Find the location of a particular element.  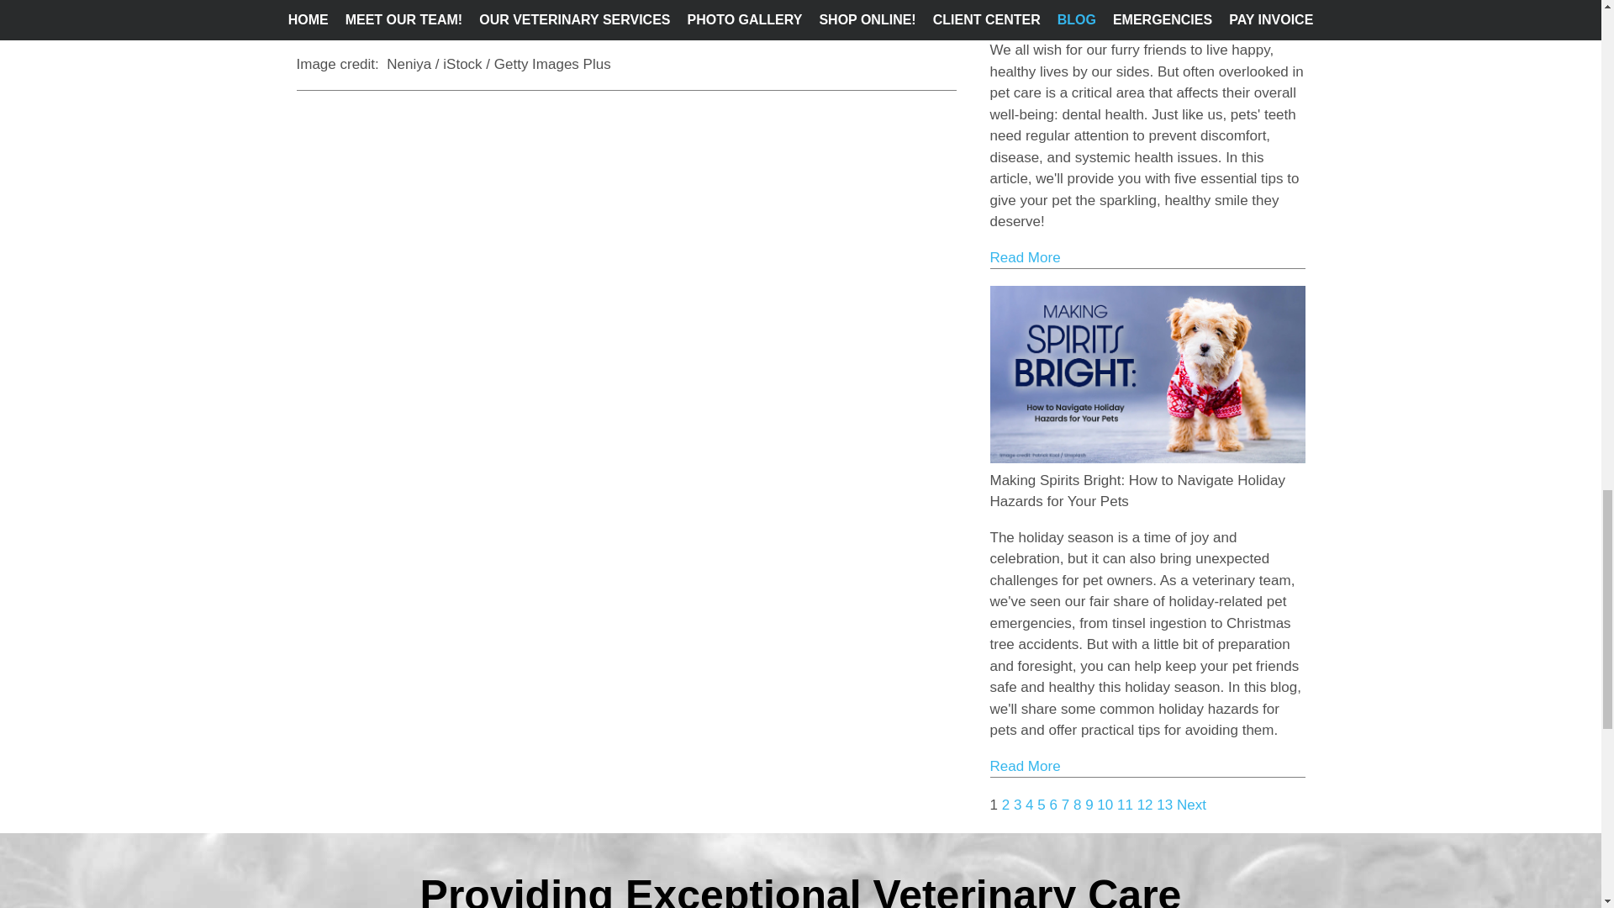

Next is located at coordinates (1190, 805).